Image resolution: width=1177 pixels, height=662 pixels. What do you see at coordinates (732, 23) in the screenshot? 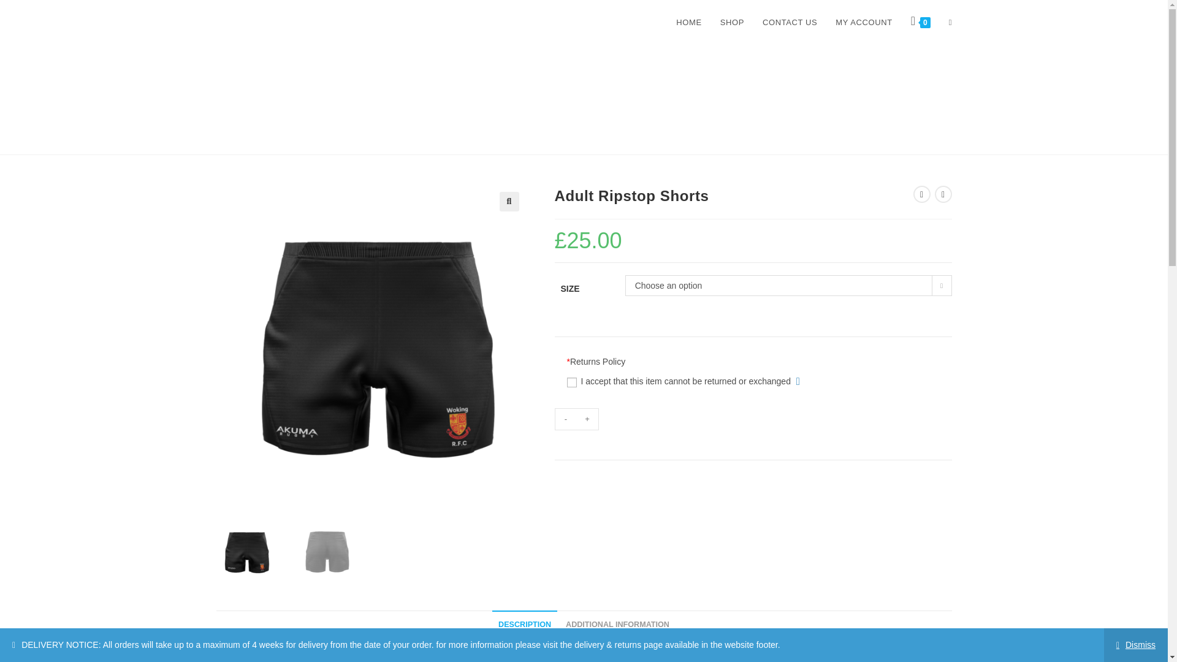
I see `SHOP` at bounding box center [732, 23].